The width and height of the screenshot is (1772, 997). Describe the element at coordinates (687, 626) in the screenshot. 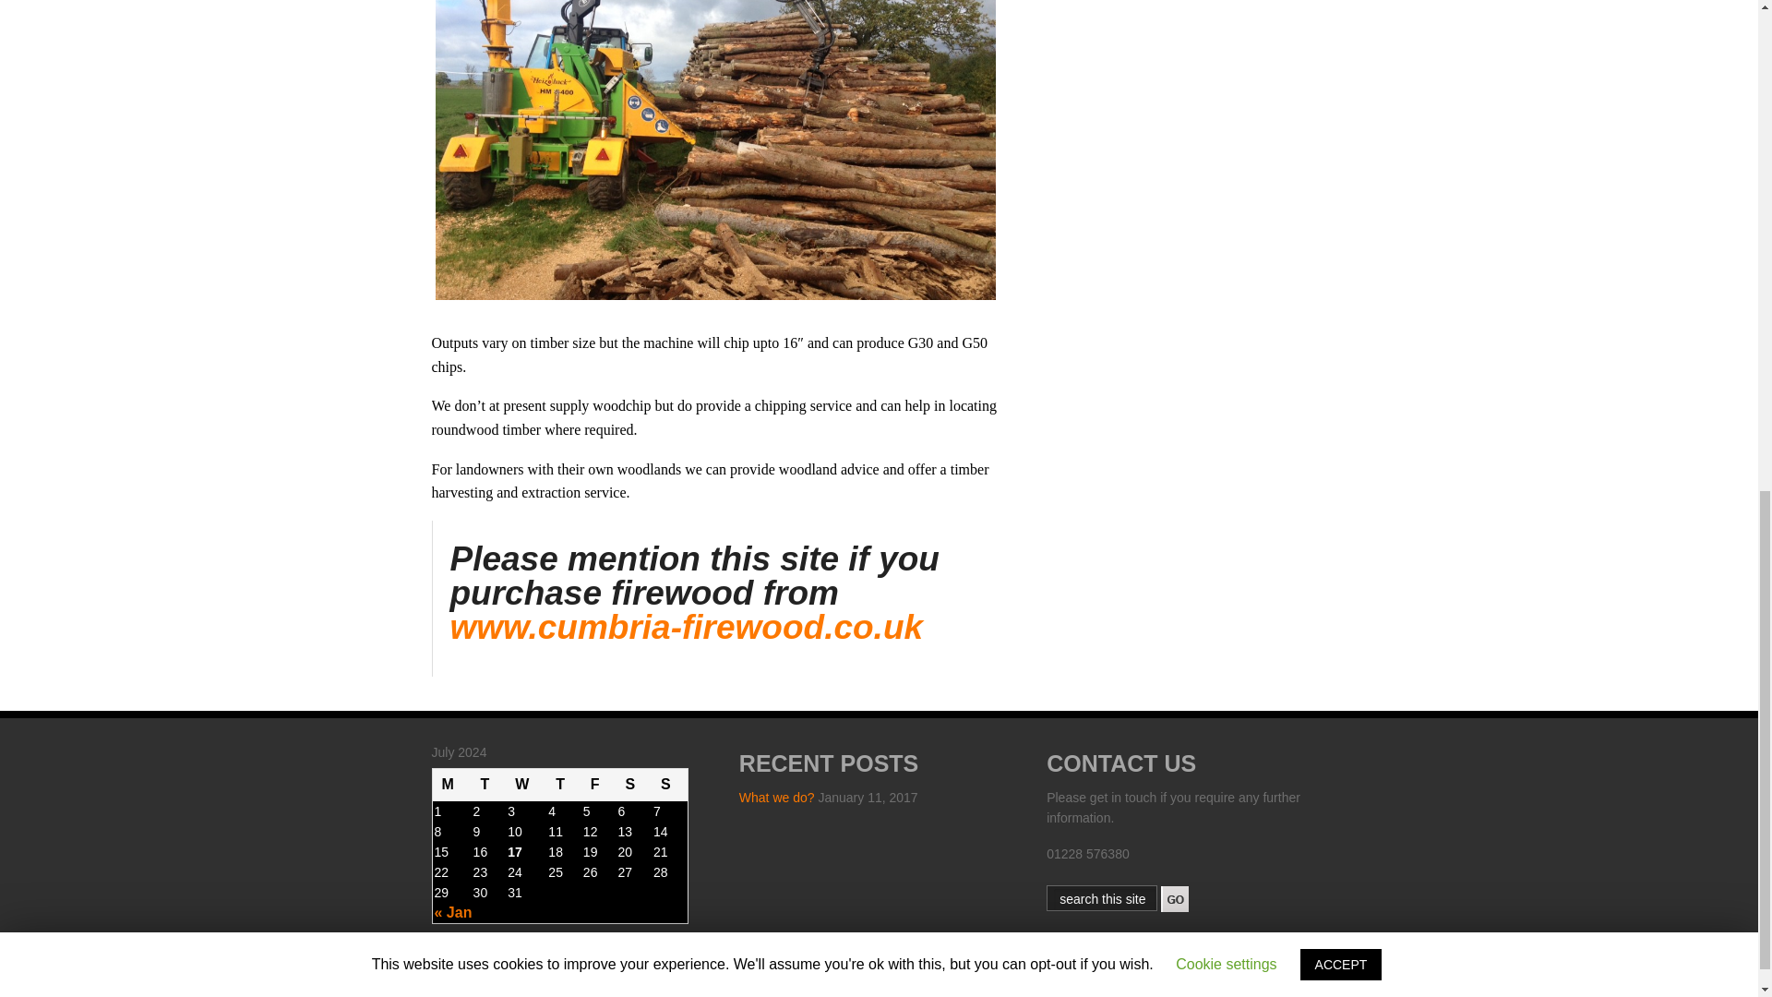

I see `Cumbria Firewood` at that location.